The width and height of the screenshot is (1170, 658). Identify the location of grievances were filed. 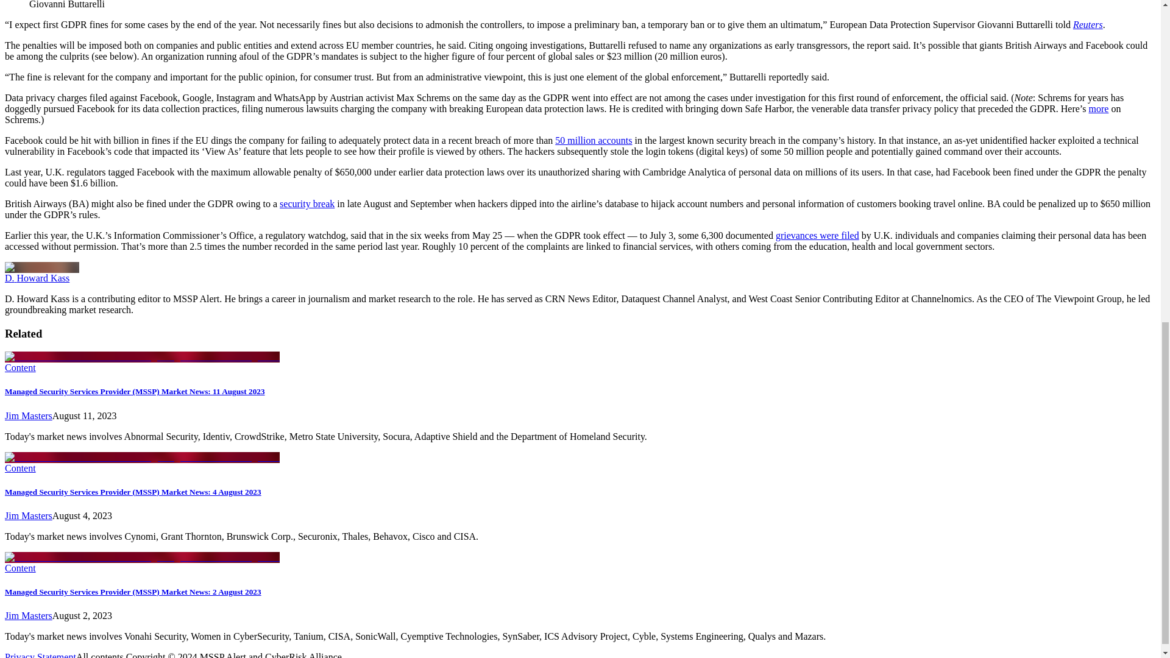
(817, 235).